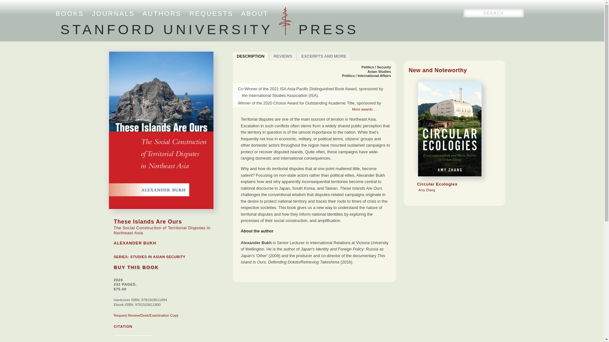 The image size is (609, 342). I want to click on BOOKS, so click(70, 13).